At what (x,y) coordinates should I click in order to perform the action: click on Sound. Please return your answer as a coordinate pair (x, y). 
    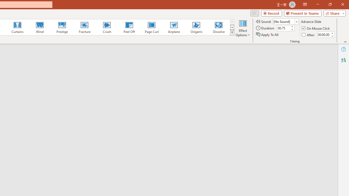
    Looking at the image, I should click on (285, 21).